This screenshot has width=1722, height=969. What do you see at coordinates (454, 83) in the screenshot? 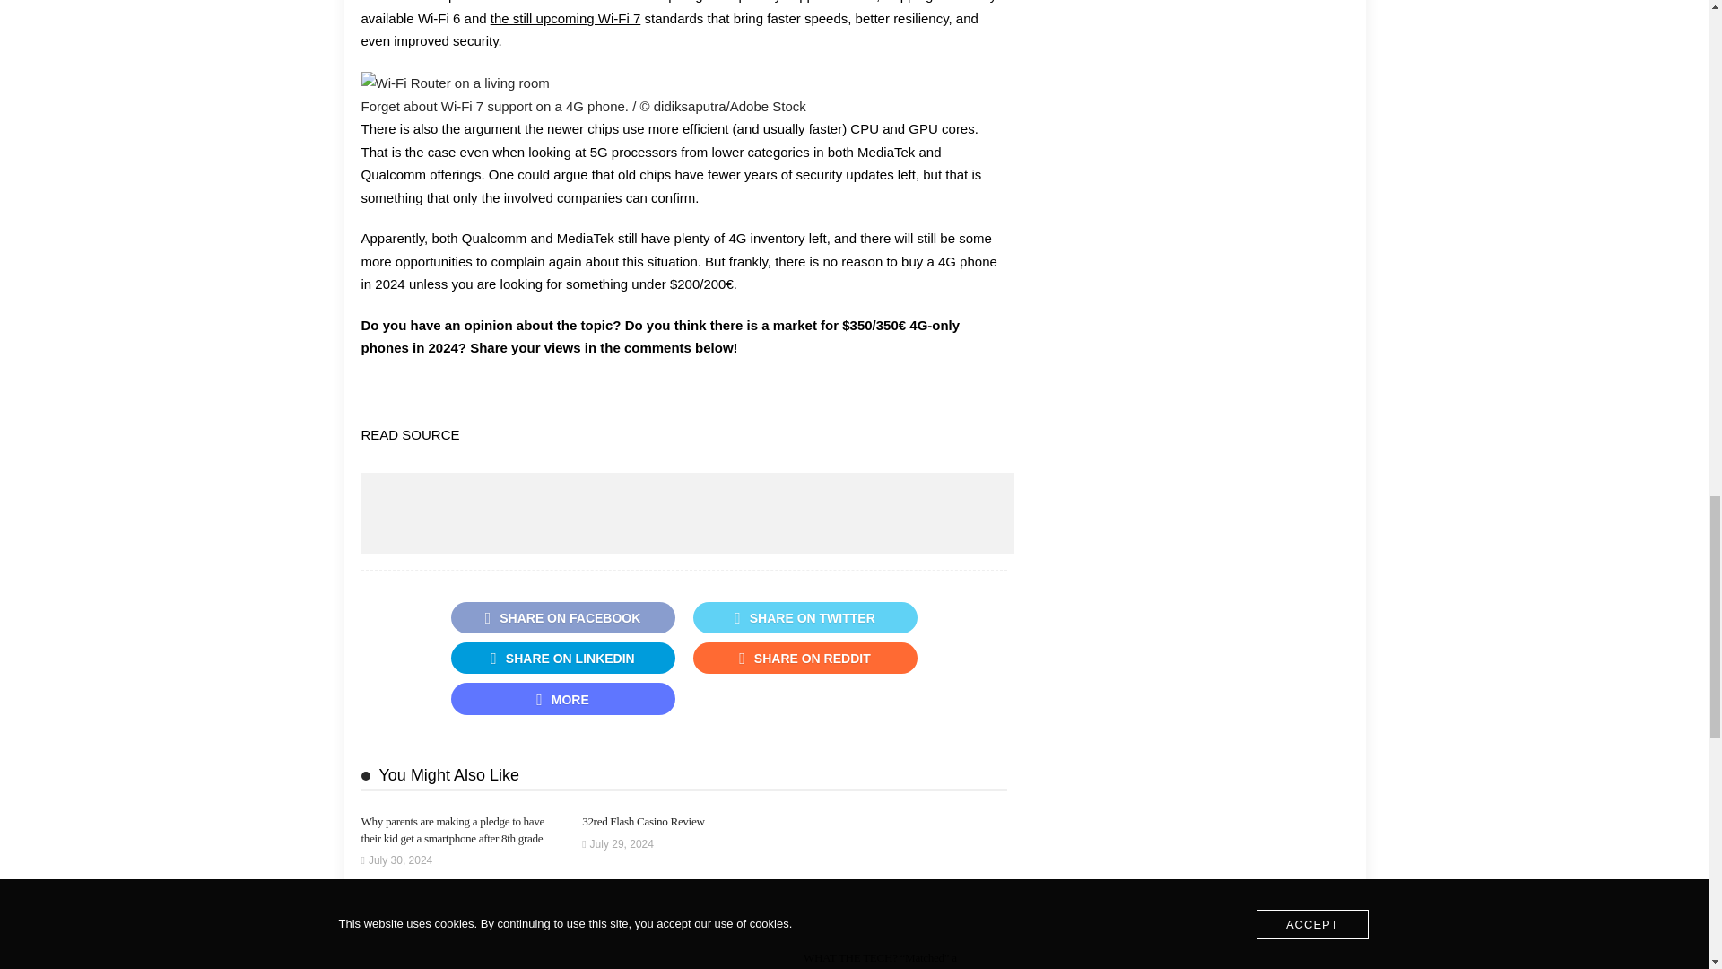
I see `Wi-Fi Router on a living room` at bounding box center [454, 83].